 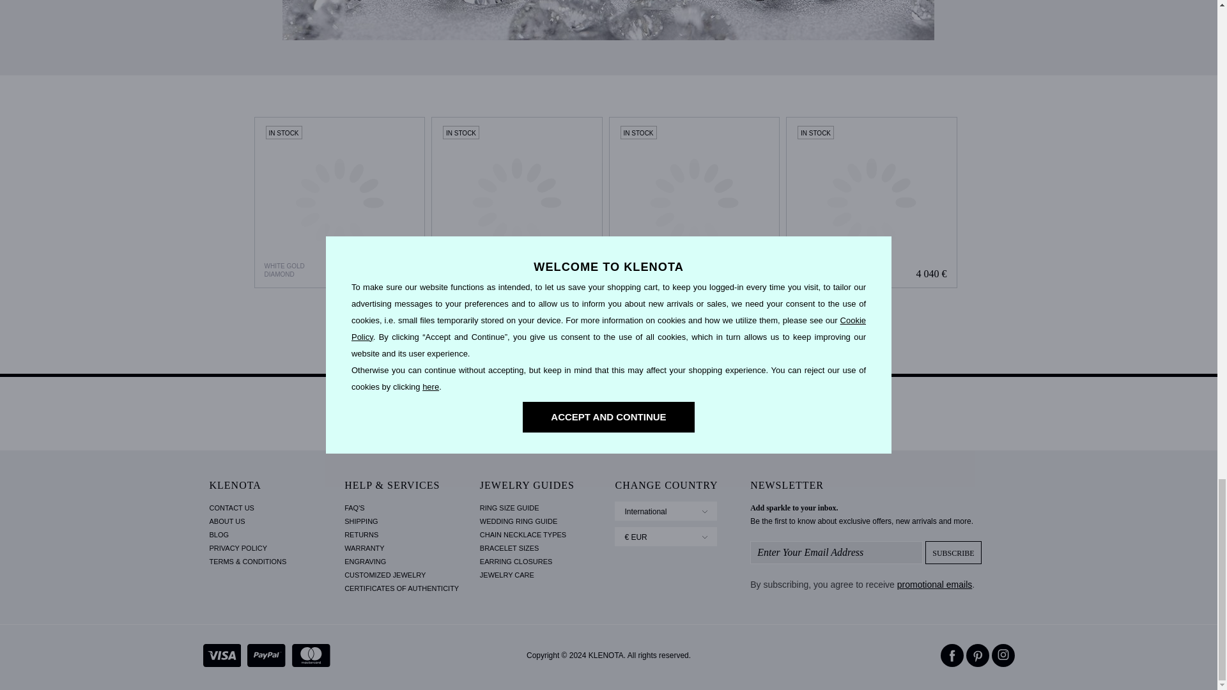 I want to click on Halo Diamond Necklace in White Gold, so click(x=694, y=202).